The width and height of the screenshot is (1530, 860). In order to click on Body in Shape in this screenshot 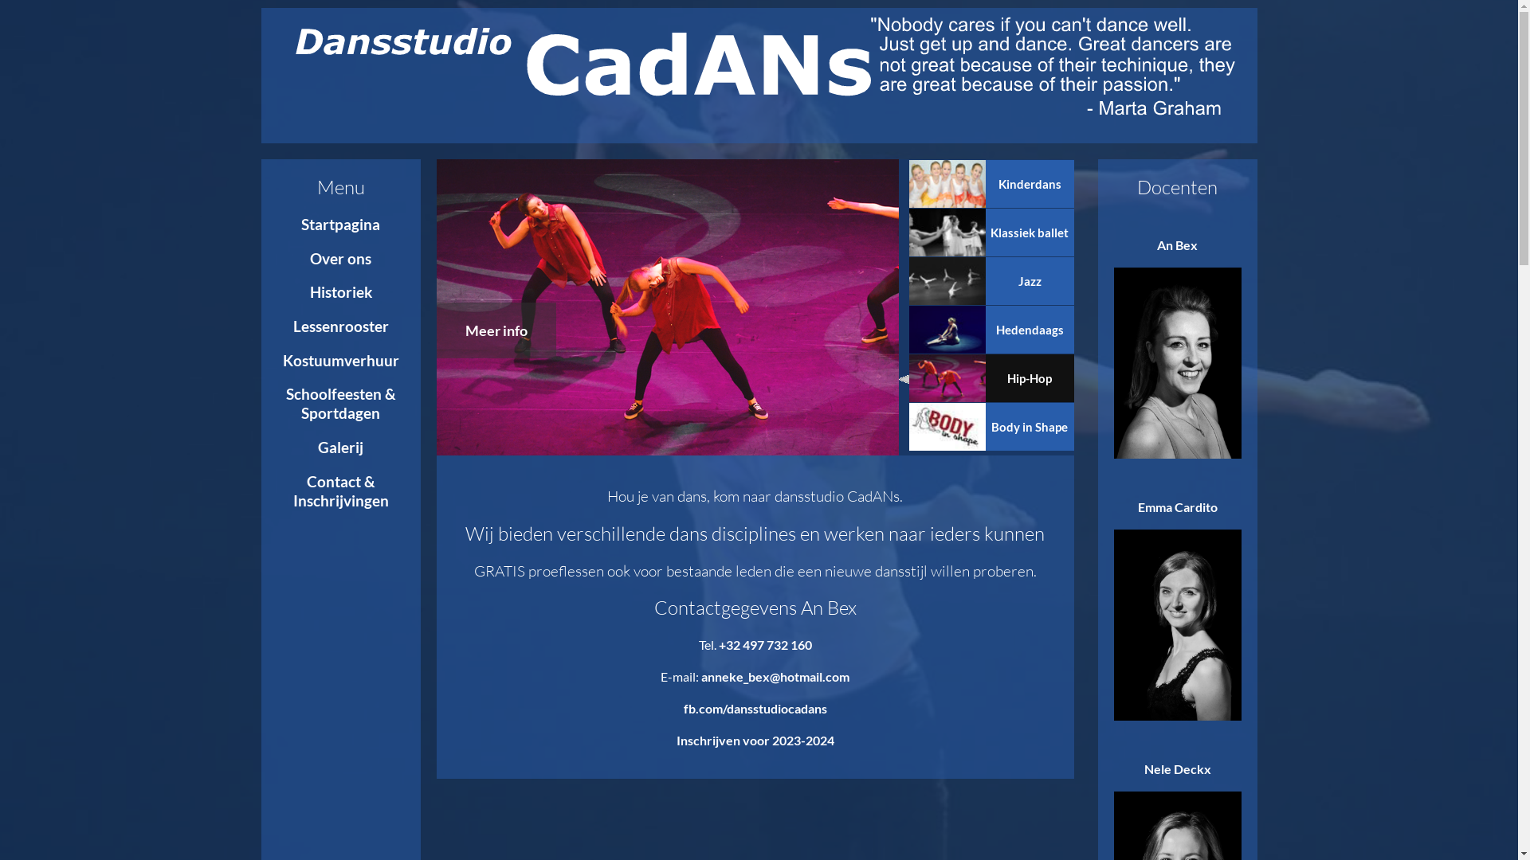, I will do `click(991, 427)`.